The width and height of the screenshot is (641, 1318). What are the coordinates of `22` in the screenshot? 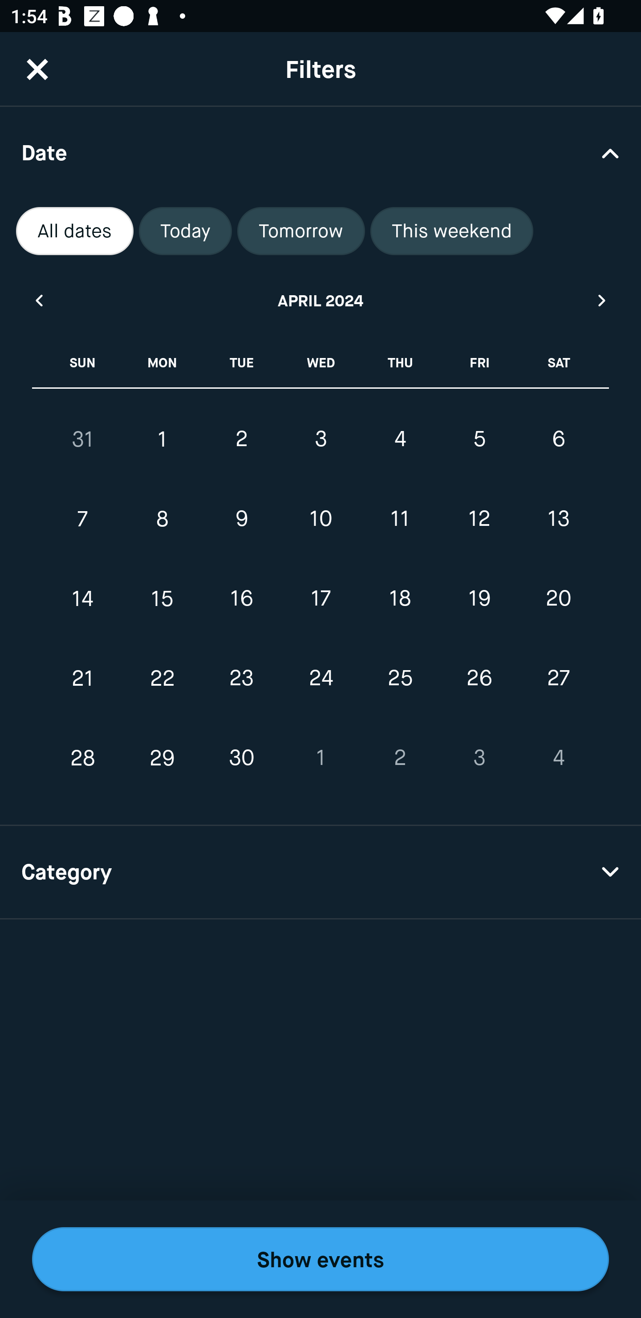 It's located at (162, 678).